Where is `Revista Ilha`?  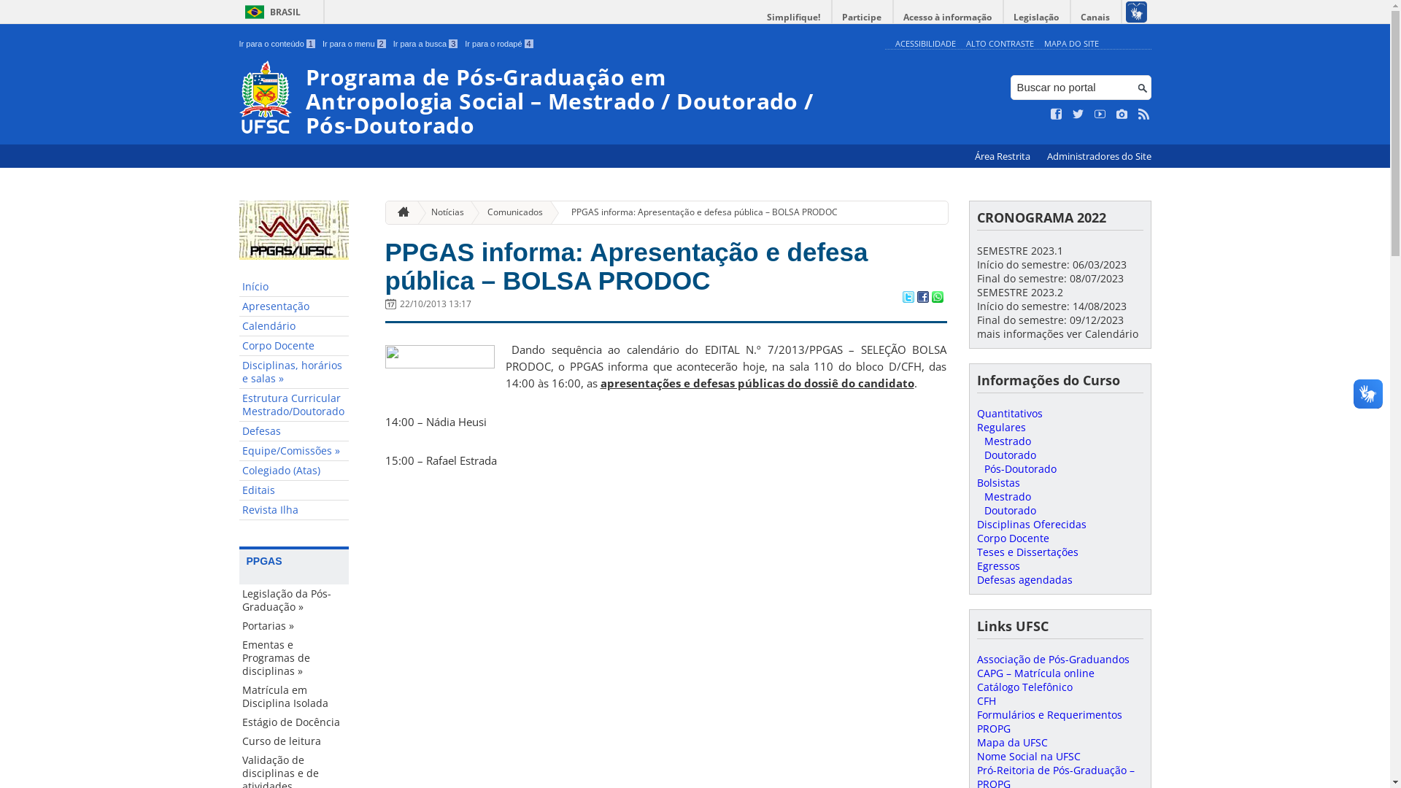 Revista Ilha is located at coordinates (294, 511).